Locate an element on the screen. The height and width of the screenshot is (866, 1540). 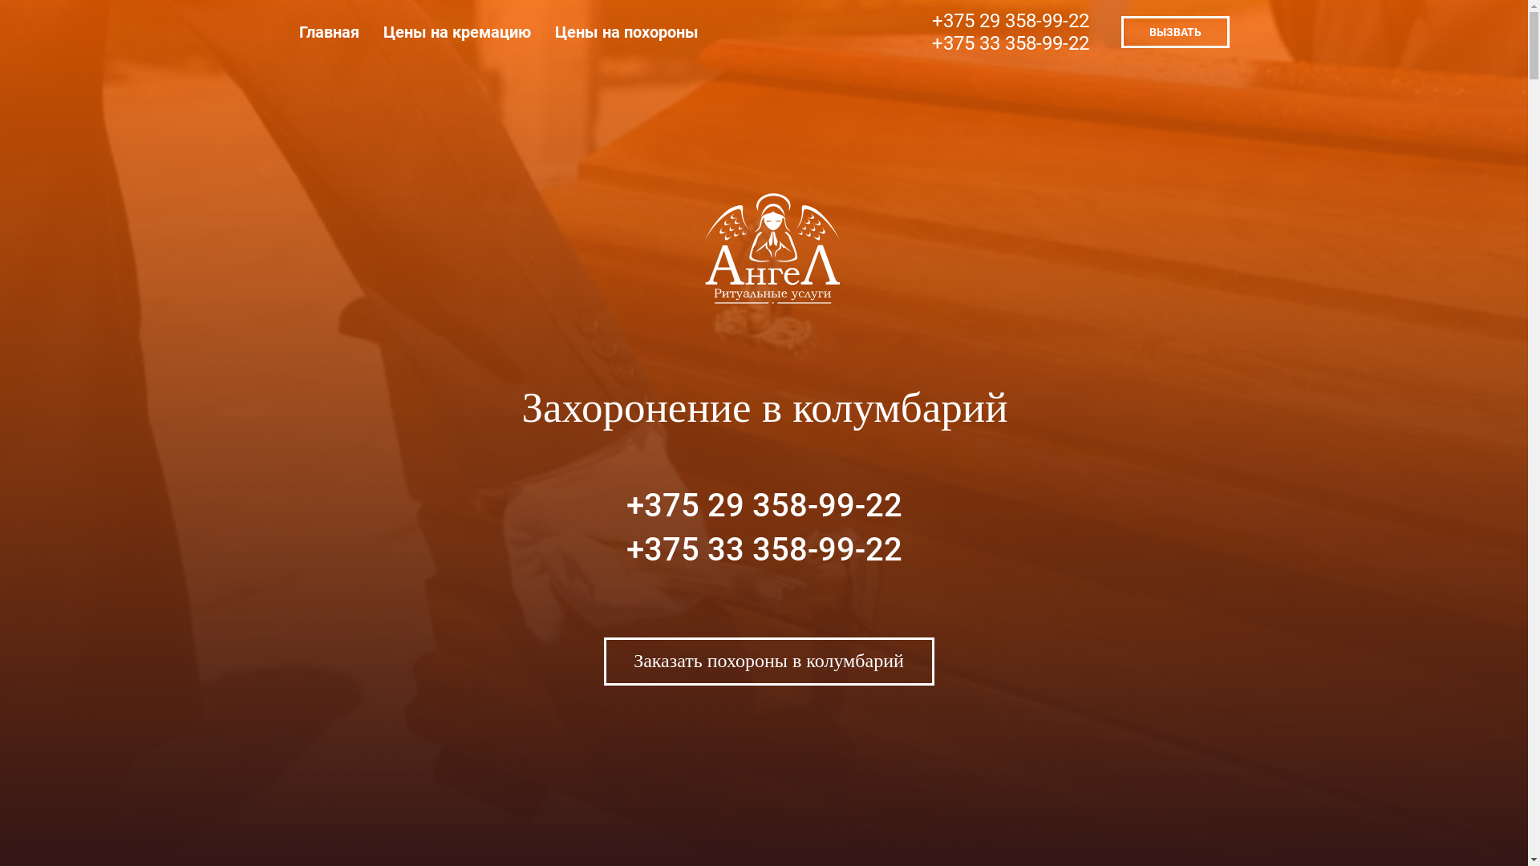
+375 33 358-99-22 is located at coordinates (764, 550).